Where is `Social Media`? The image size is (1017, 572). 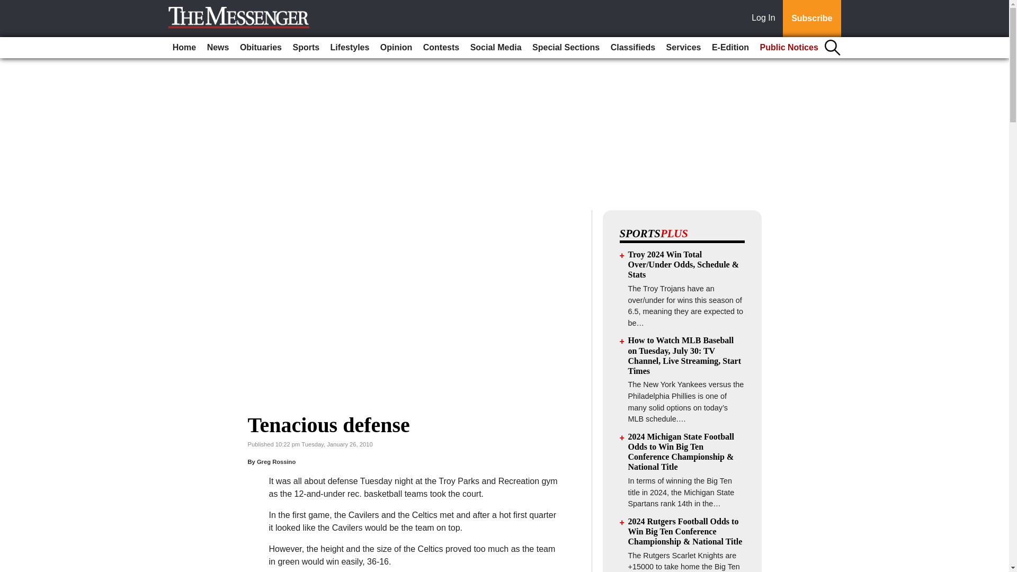
Social Media is located at coordinates (496, 48).